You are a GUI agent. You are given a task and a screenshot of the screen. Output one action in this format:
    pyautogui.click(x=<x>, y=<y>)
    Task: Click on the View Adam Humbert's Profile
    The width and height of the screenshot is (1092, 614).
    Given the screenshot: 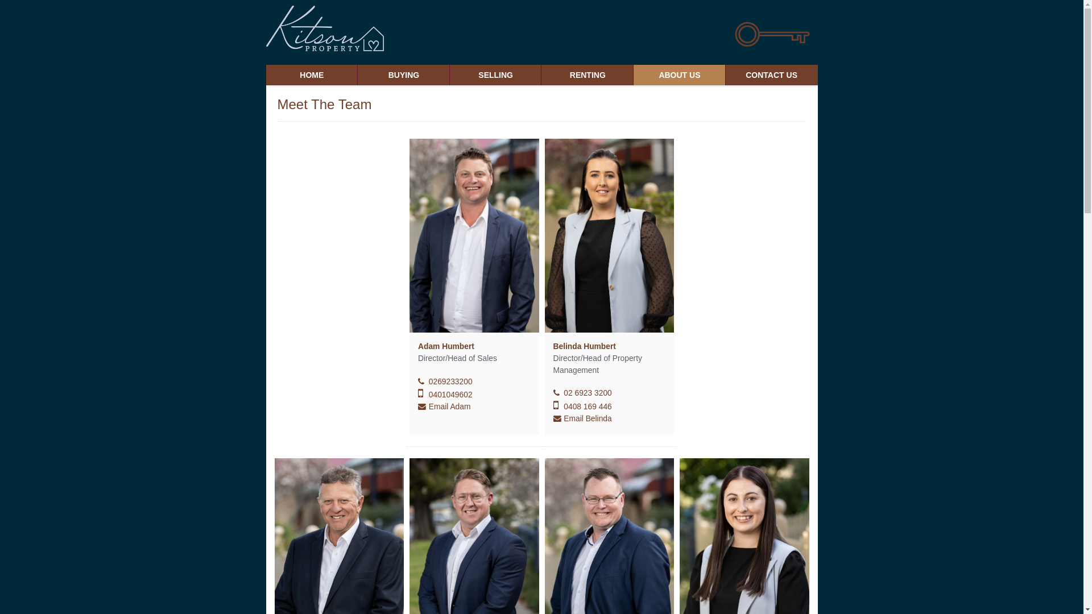 What is the action you would take?
    pyautogui.click(x=474, y=235)
    